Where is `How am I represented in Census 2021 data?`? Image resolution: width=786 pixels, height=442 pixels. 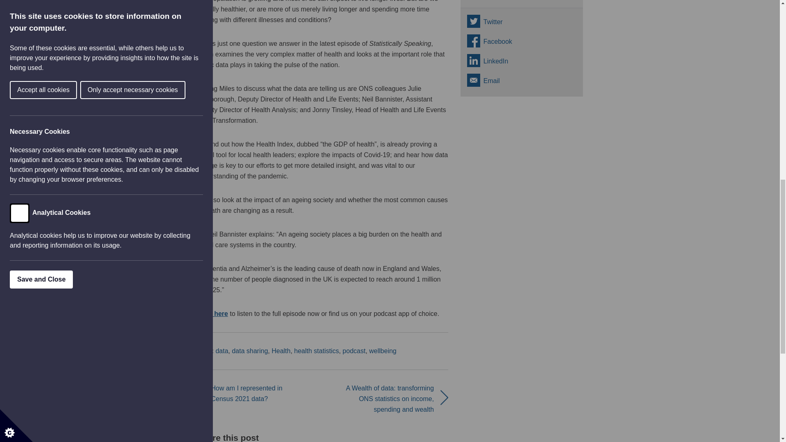 How am I represented in Census 2021 data? is located at coordinates (246, 393).